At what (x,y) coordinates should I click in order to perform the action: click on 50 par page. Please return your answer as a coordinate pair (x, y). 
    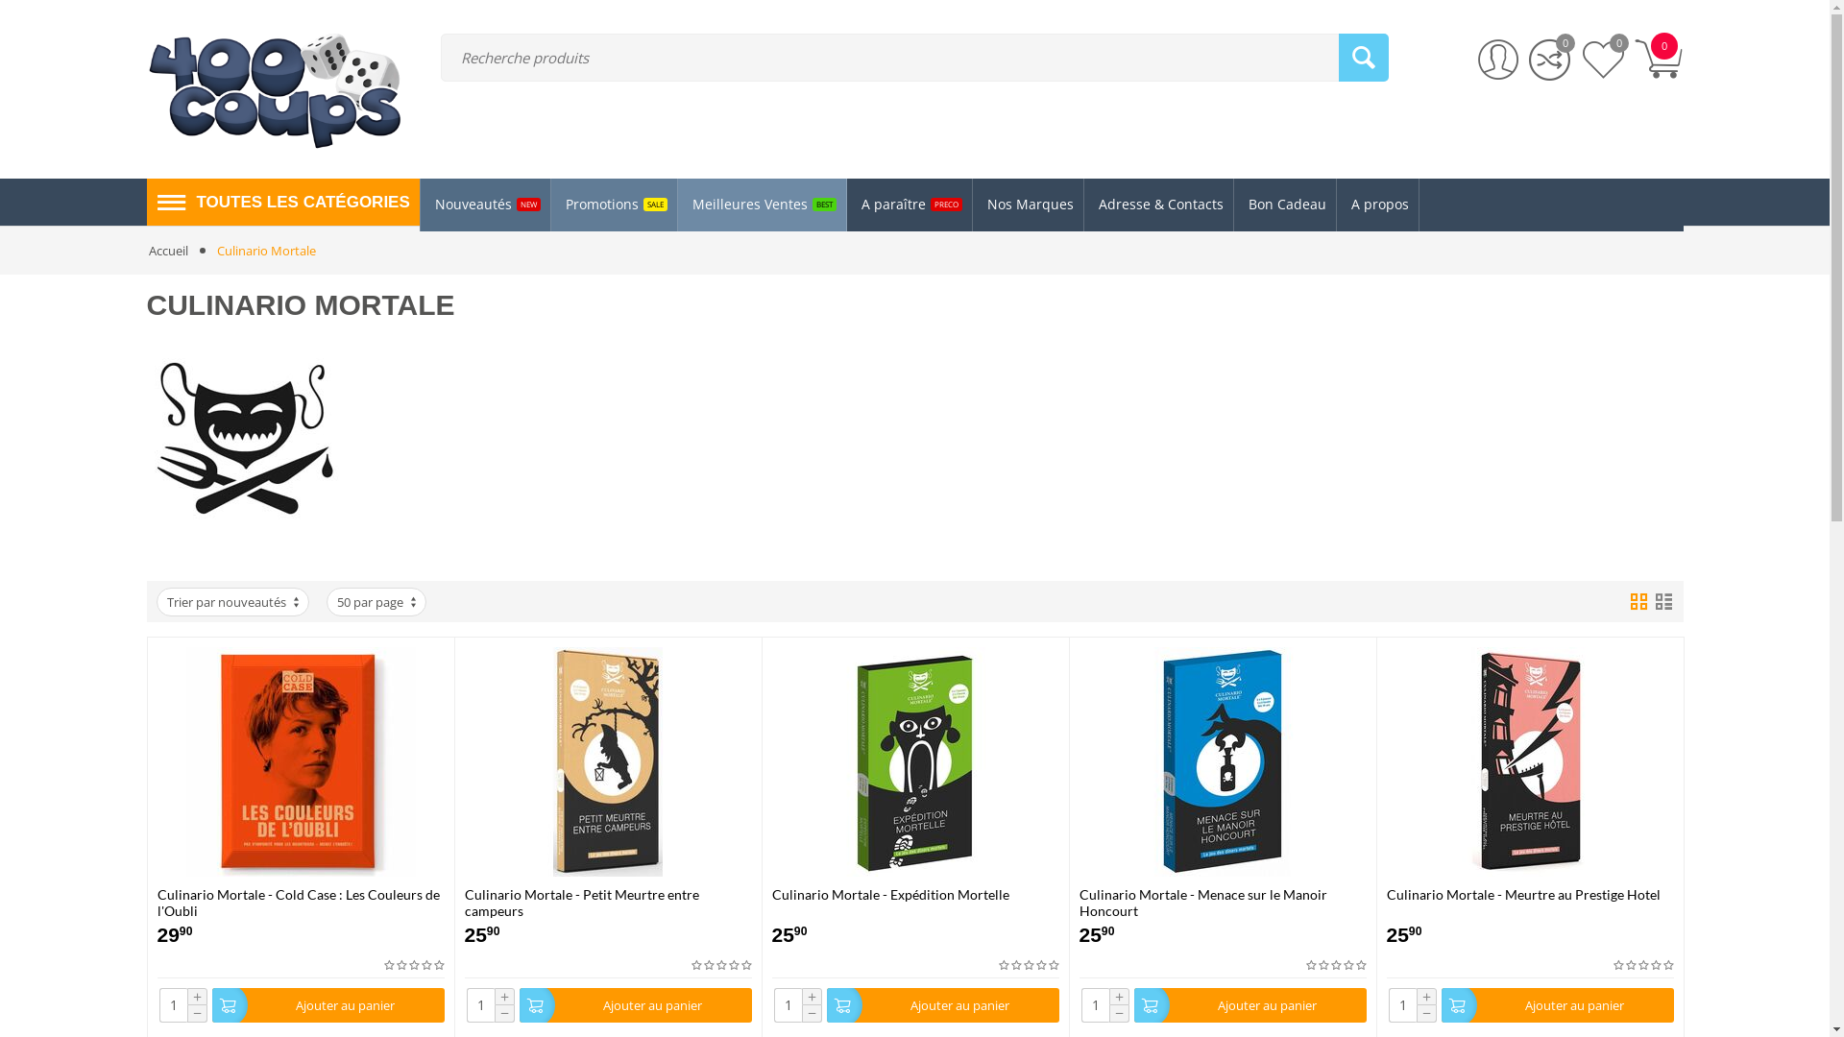
    Looking at the image, I should click on (376, 602).